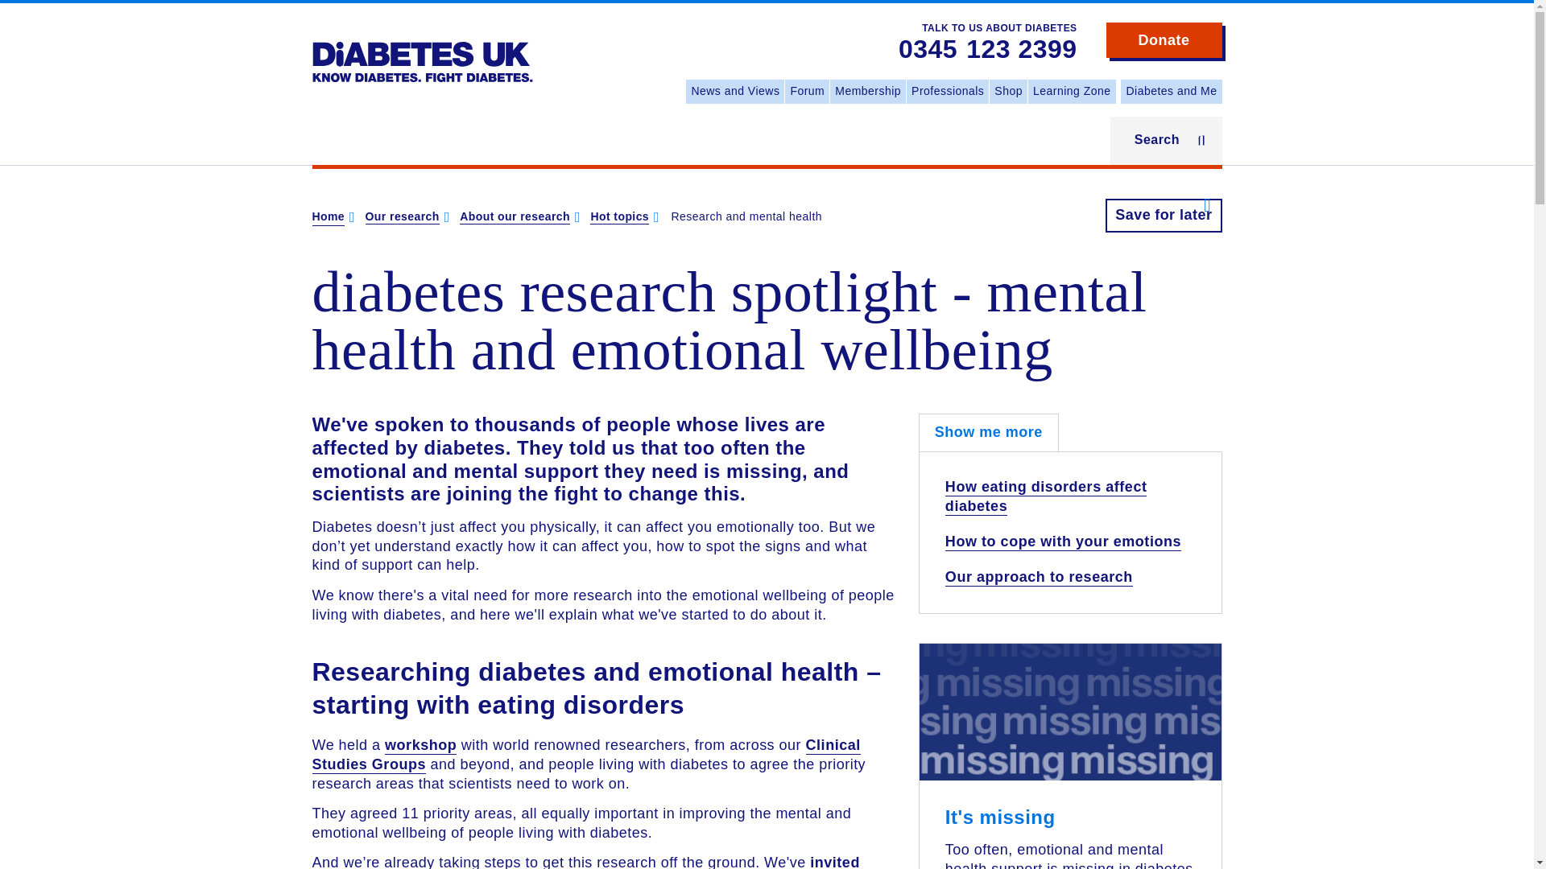 The height and width of the screenshot is (869, 1546). Describe the element at coordinates (1166, 140) in the screenshot. I see `Search` at that location.